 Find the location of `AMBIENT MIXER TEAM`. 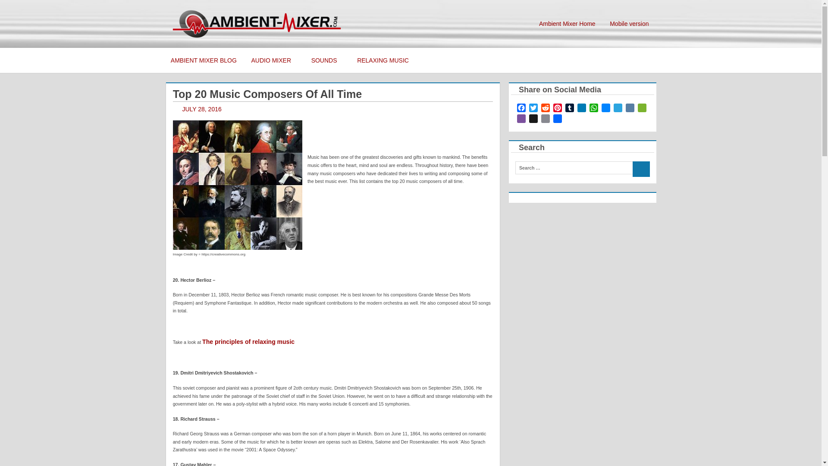

AMBIENT MIXER TEAM is located at coordinates (270, 109).